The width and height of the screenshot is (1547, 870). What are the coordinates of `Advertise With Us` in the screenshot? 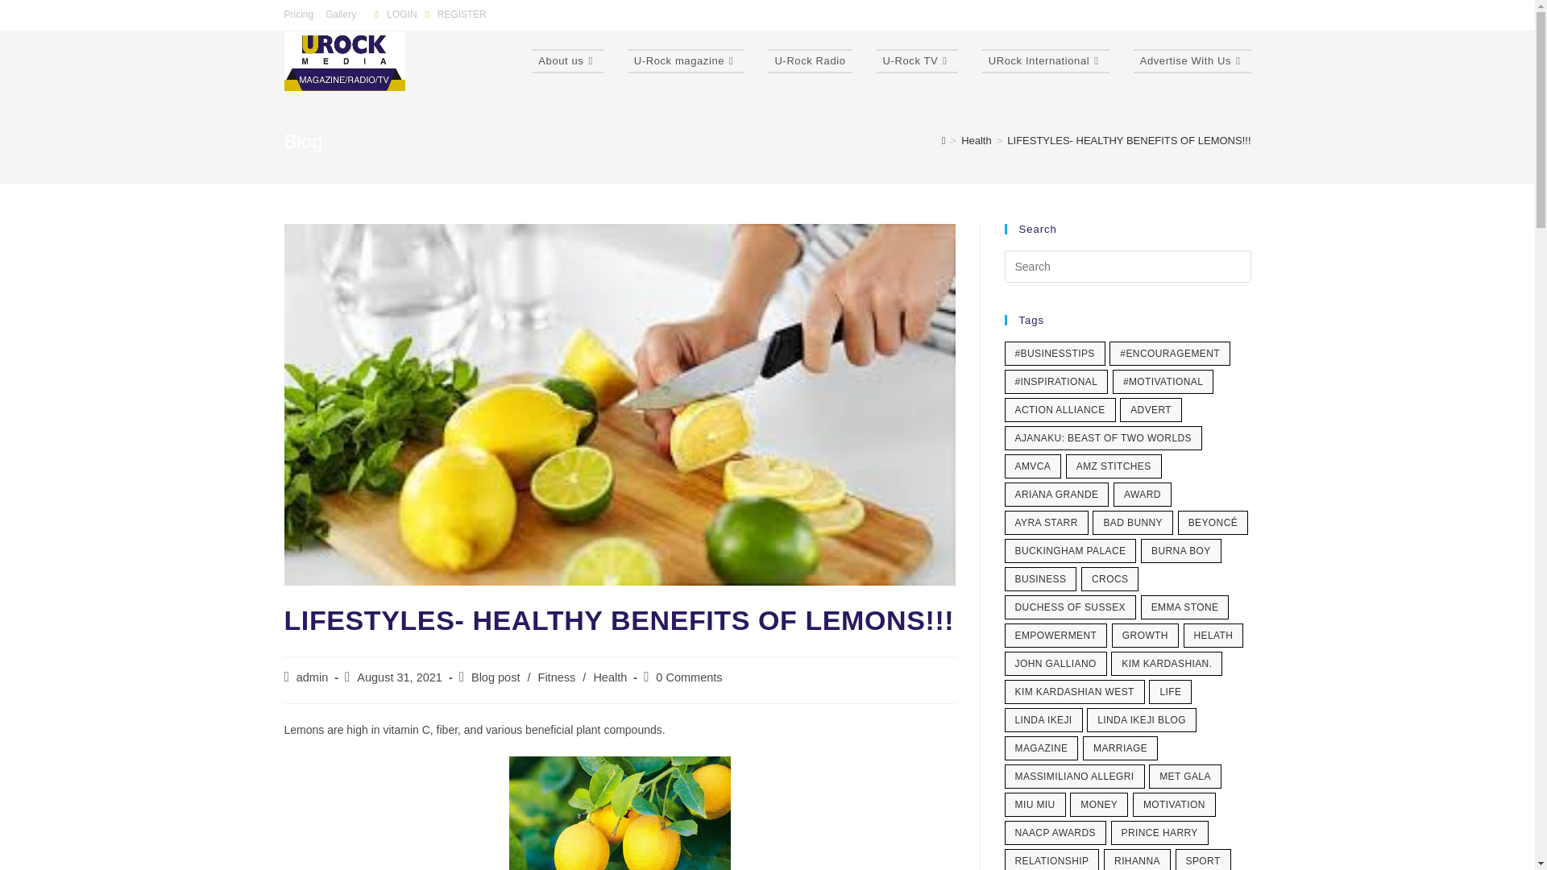 It's located at (1192, 61).